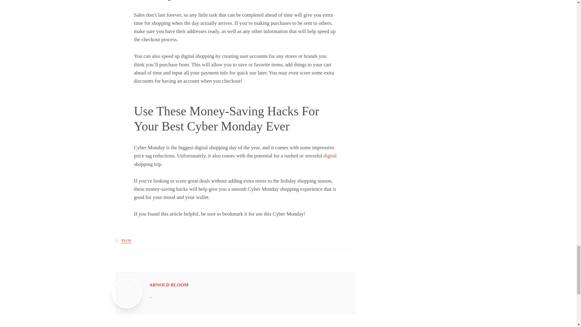 The height and width of the screenshot is (327, 581). I want to click on TECH, so click(126, 241).